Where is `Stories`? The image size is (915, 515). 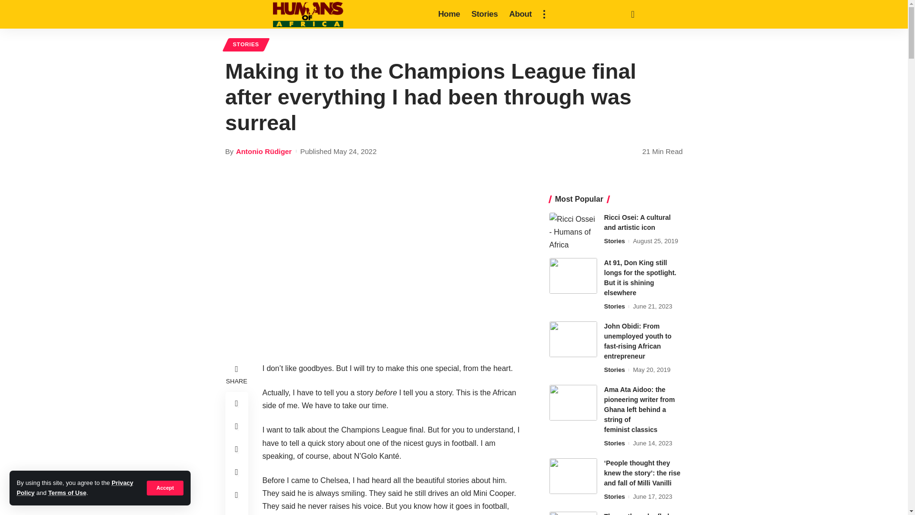
Stories is located at coordinates (484, 14).